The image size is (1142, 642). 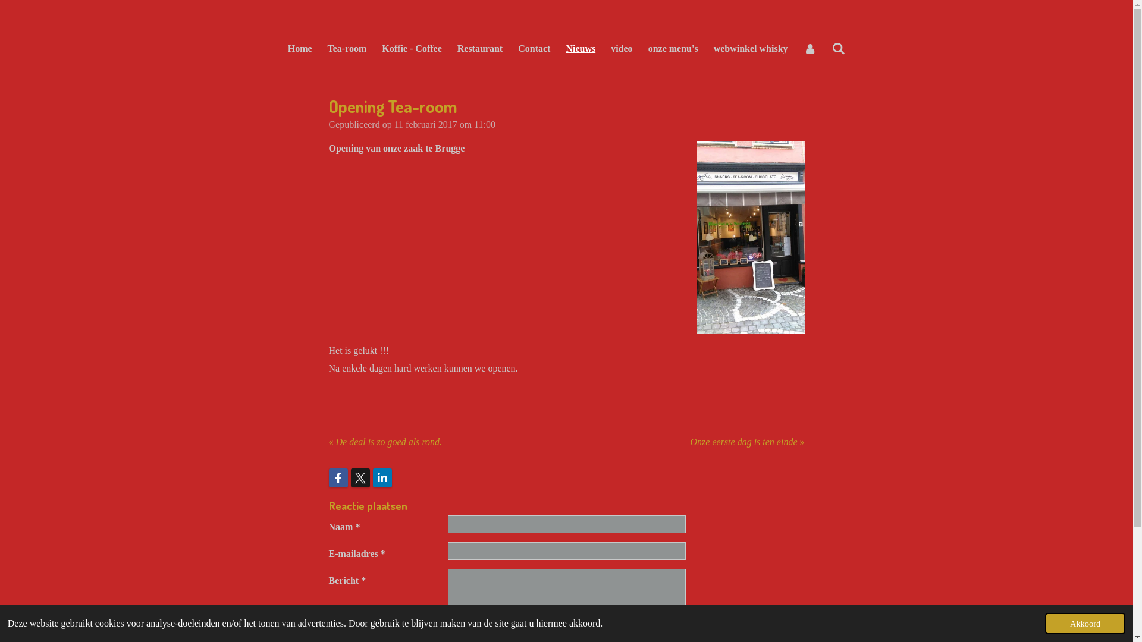 I want to click on Toon grotere versie, so click(x=750, y=238).